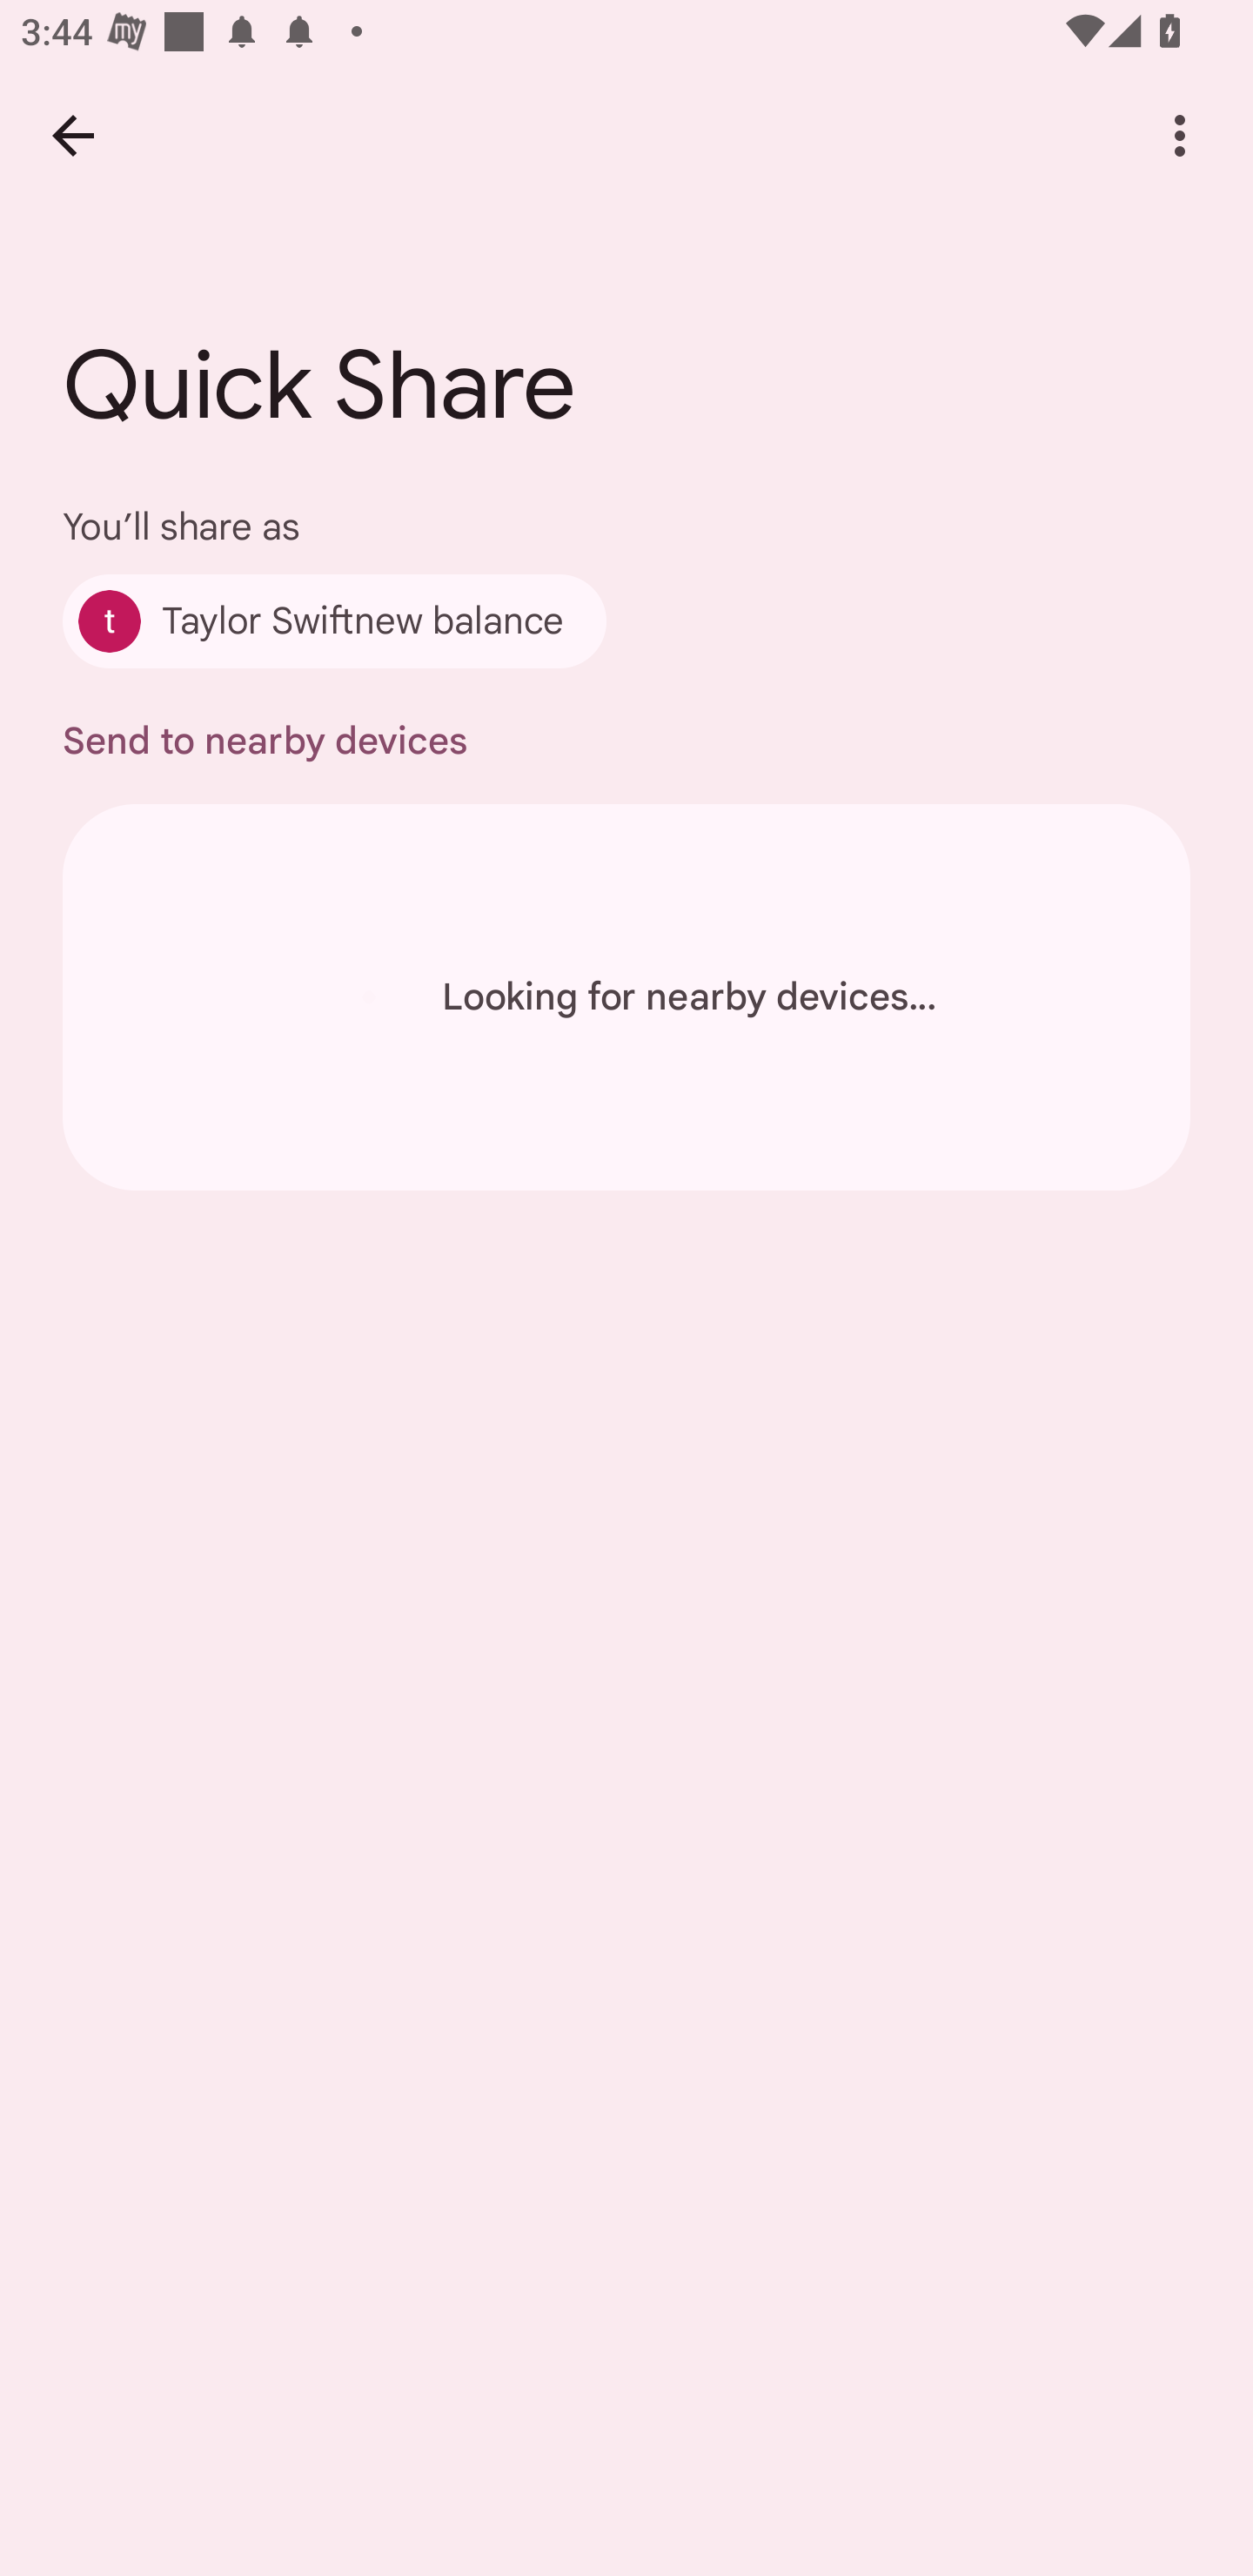  What do you see at coordinates (1180, 134) in the screenshot?
I see `More` at bounding box center [1180, 134].